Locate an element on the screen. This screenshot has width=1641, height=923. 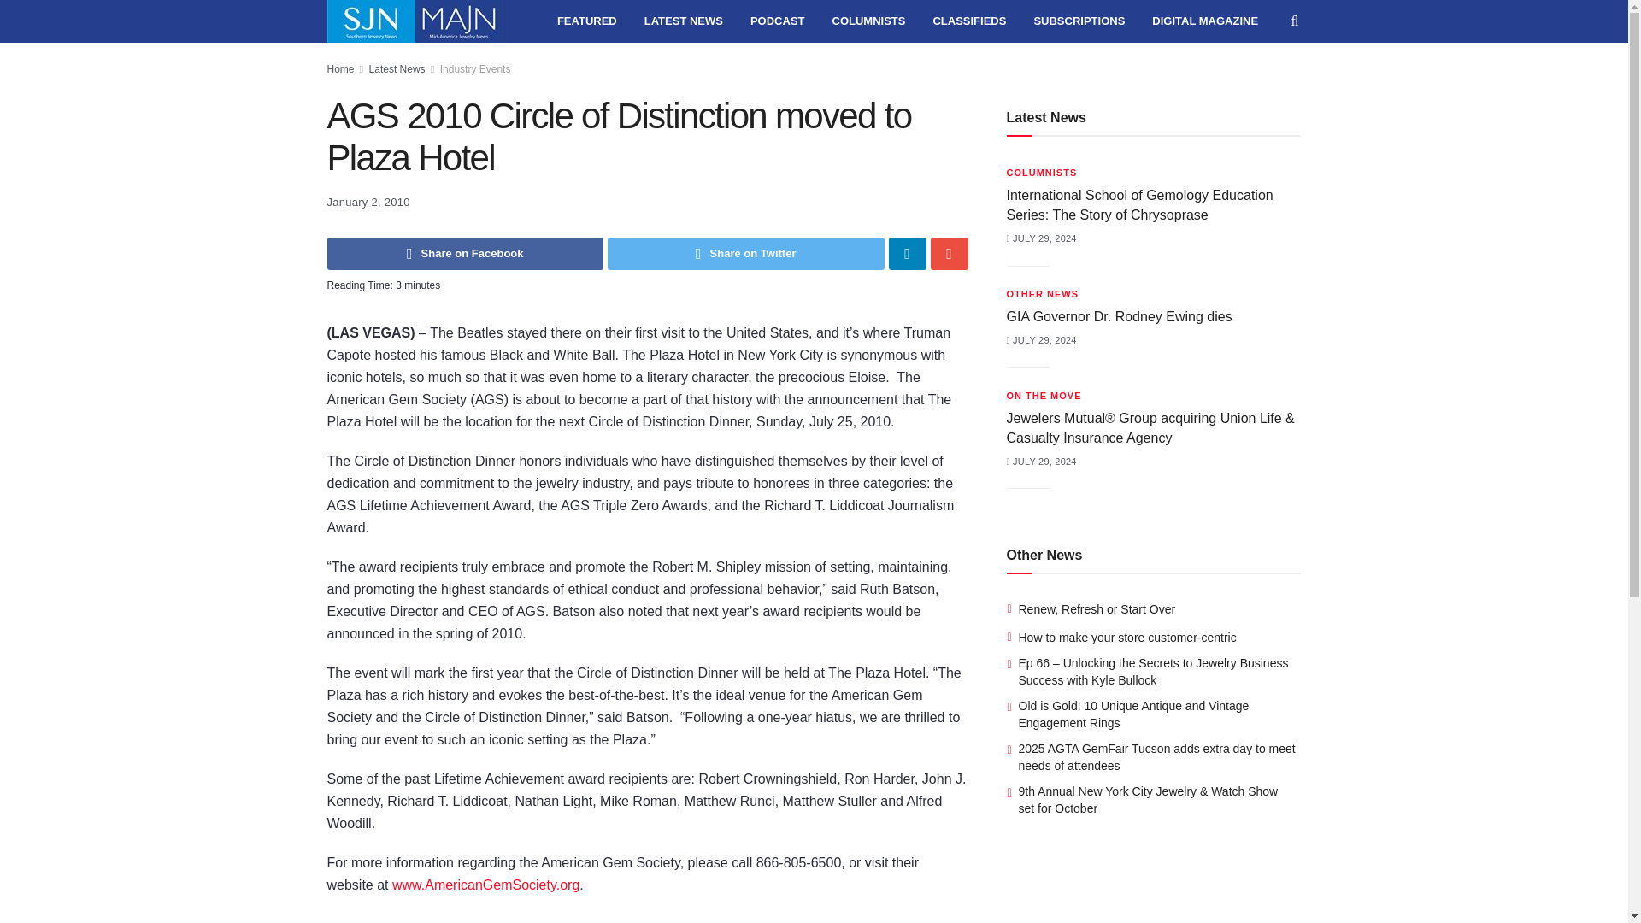
LATEST NEWS is located at coordinates (684, 21).